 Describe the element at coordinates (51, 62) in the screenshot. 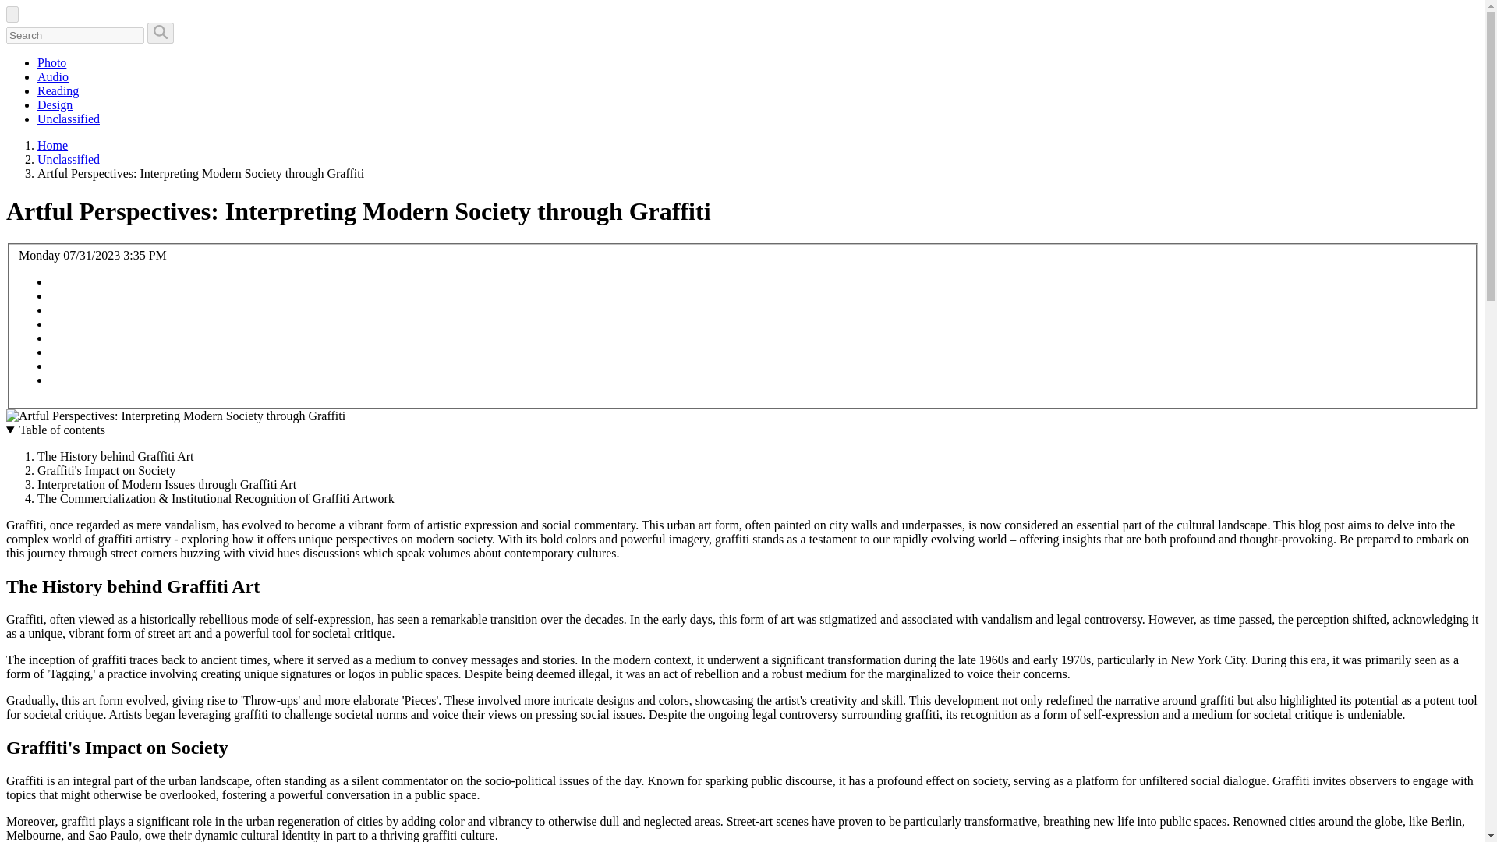

I see `Photo` at that location.